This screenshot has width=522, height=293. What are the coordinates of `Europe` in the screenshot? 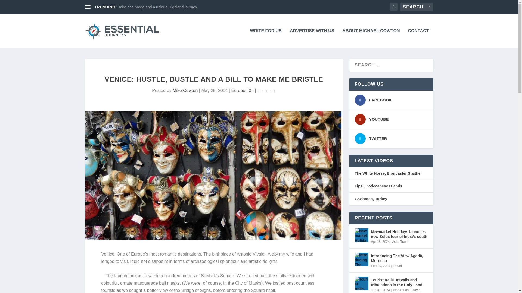 It's located at (238, 91).